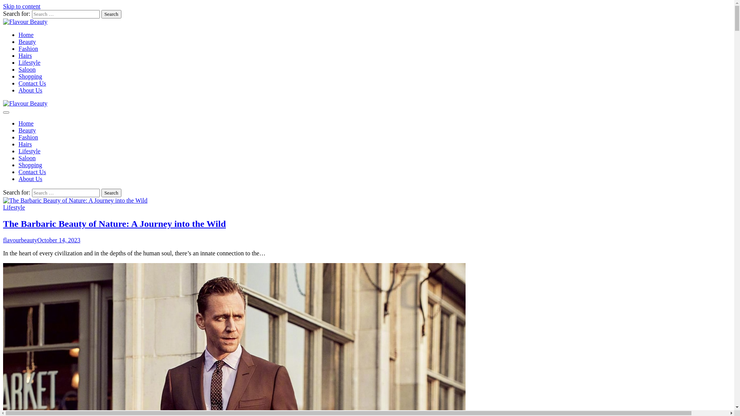  I want to click on Fashion, so click(29, 137).